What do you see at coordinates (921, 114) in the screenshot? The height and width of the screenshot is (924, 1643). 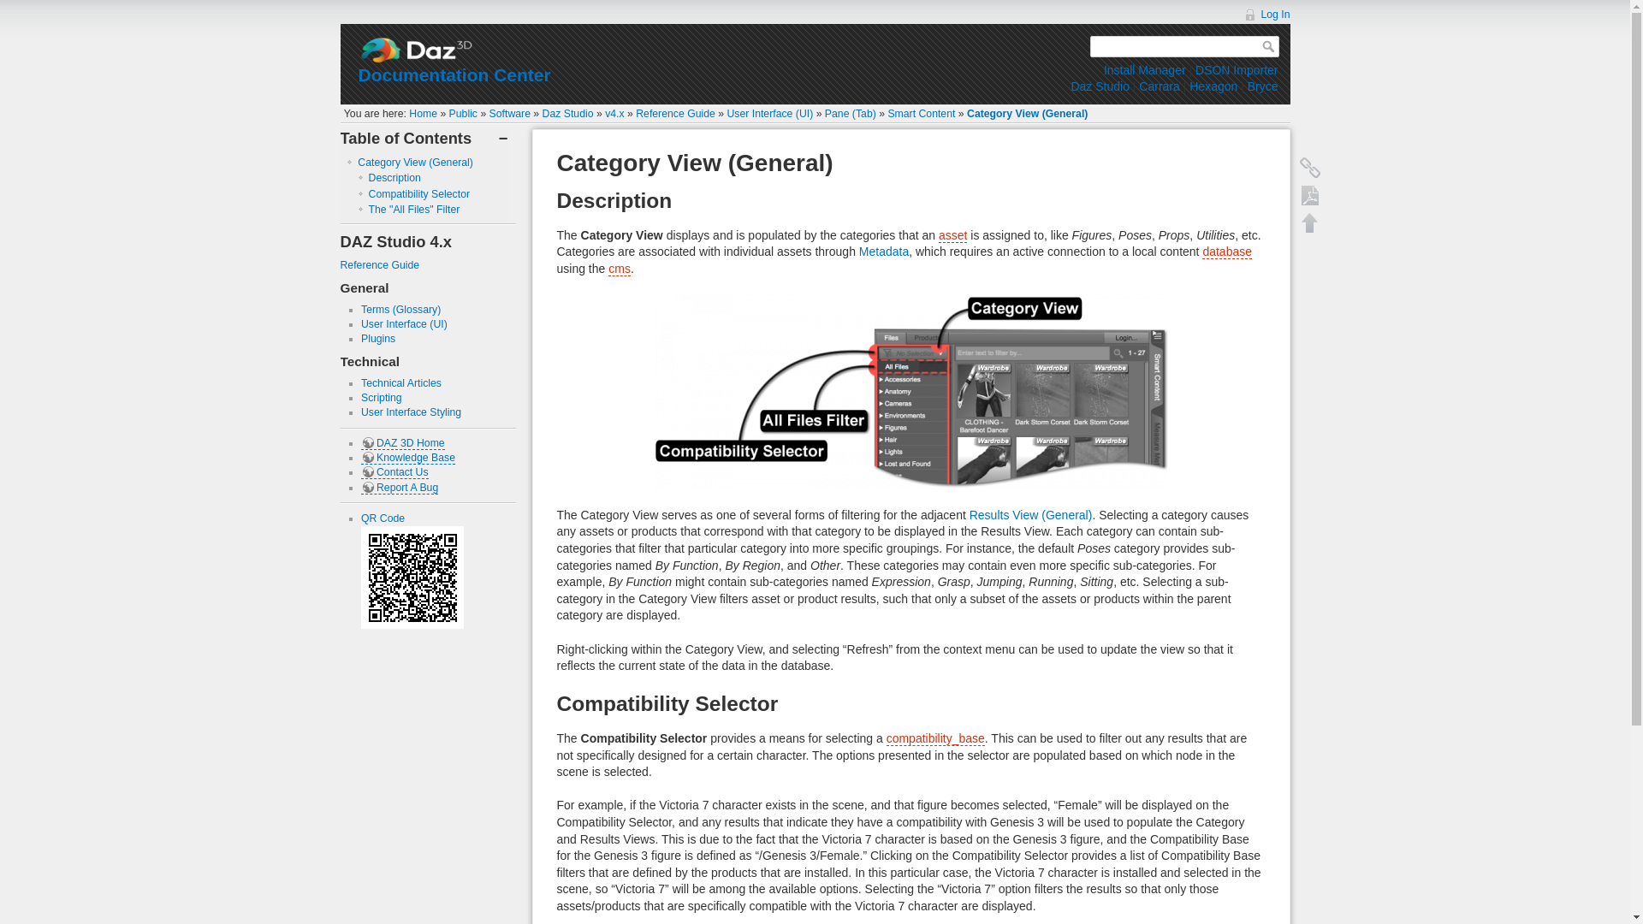 I see `Smart Content` at bounding box center [921, 114].